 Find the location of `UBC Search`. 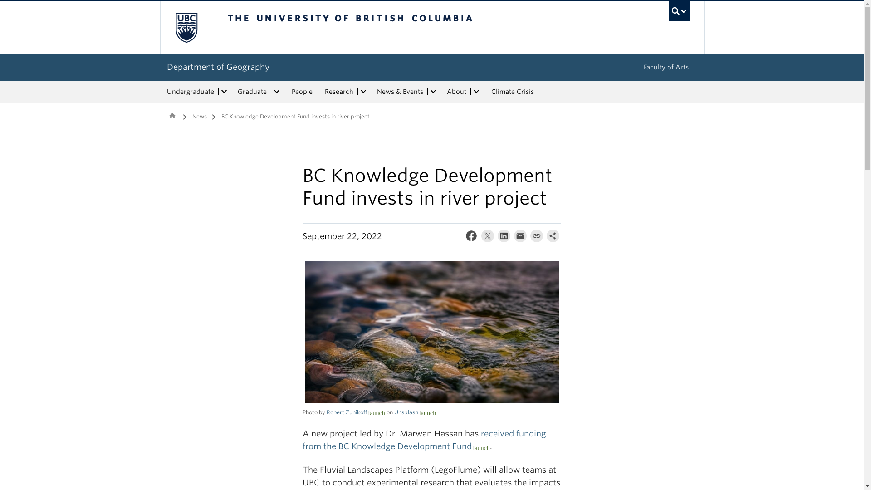

UBC Search is located at coordinates (679, 11).